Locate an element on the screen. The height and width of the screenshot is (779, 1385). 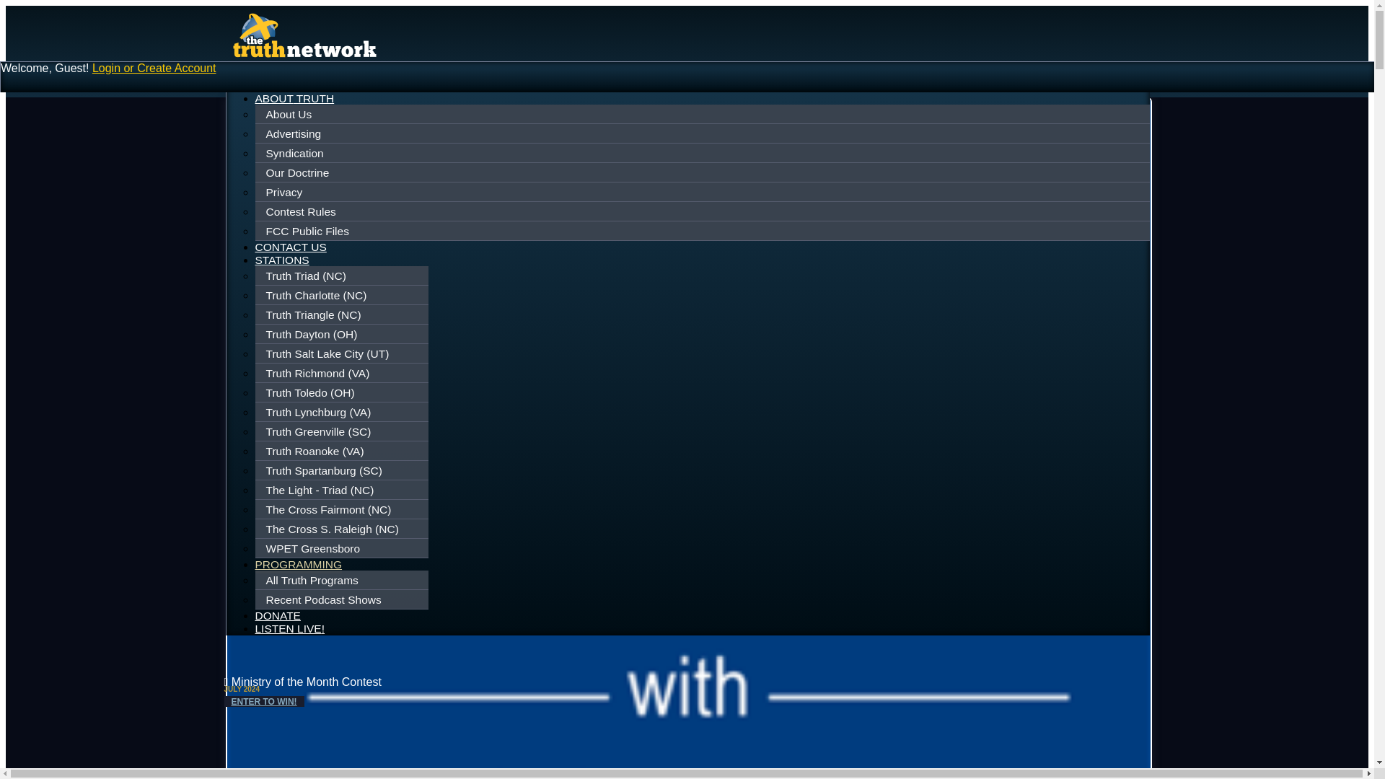
Advertising is located at coordinates (703, 133).